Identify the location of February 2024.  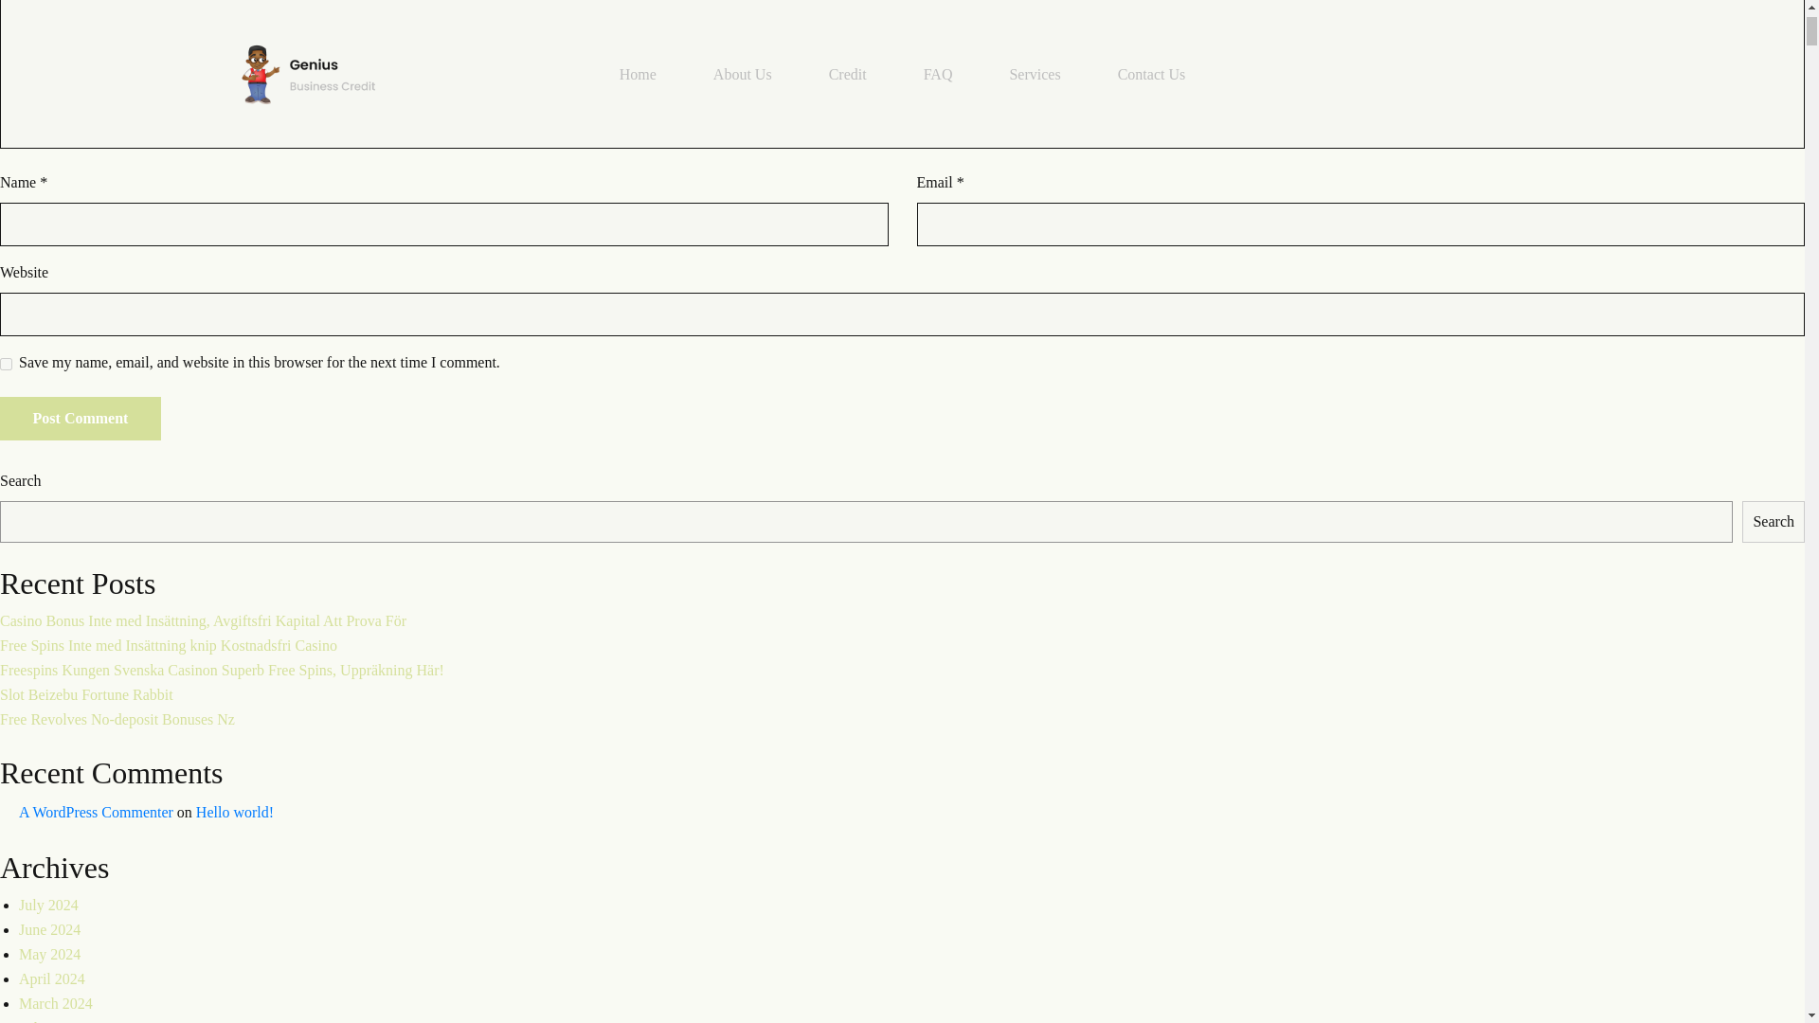
(63, 1021).